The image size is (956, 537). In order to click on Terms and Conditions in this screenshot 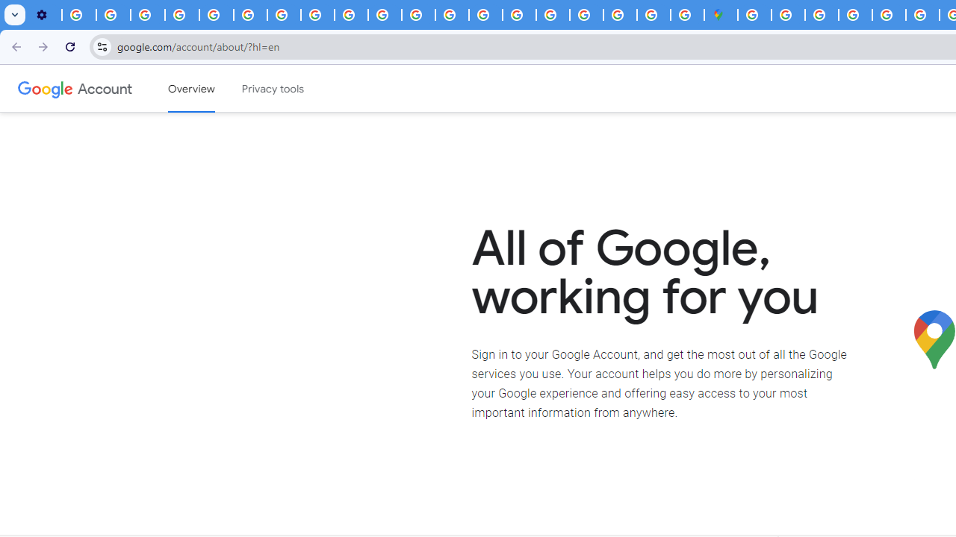, I will do `click(889, 15)`.